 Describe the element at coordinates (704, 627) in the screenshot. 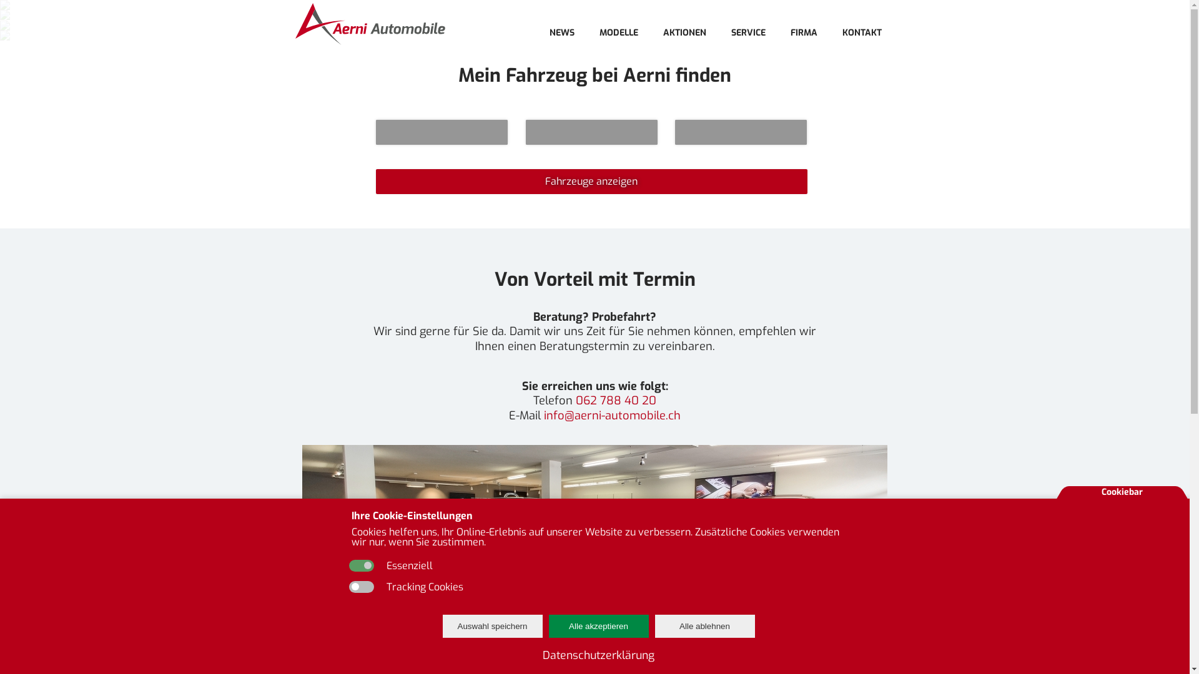

I see `Alle ablehnen` at that location.